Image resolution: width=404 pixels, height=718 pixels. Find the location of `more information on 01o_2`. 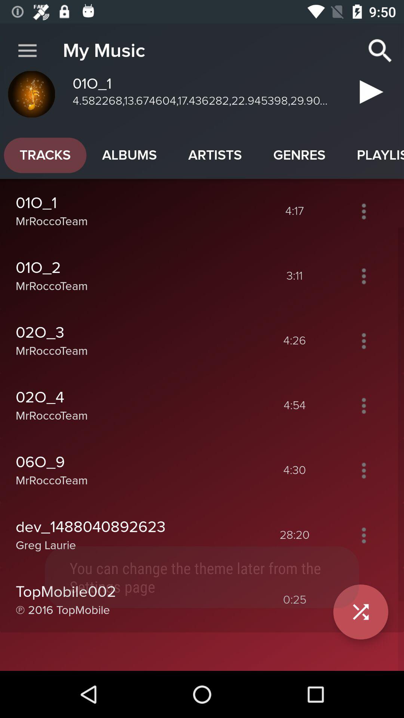

more information on 01o_2 is located at coordinates (364, 276).